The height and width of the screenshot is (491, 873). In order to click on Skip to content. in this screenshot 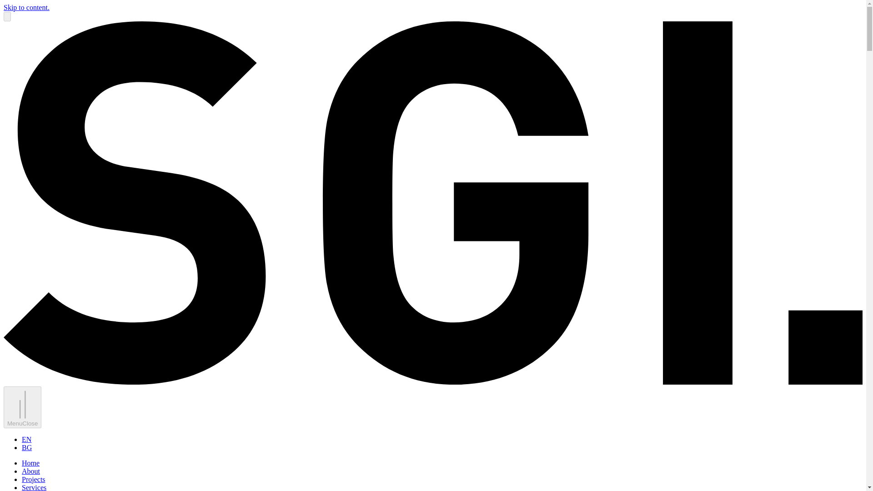, I will do `click(26, 7)`.